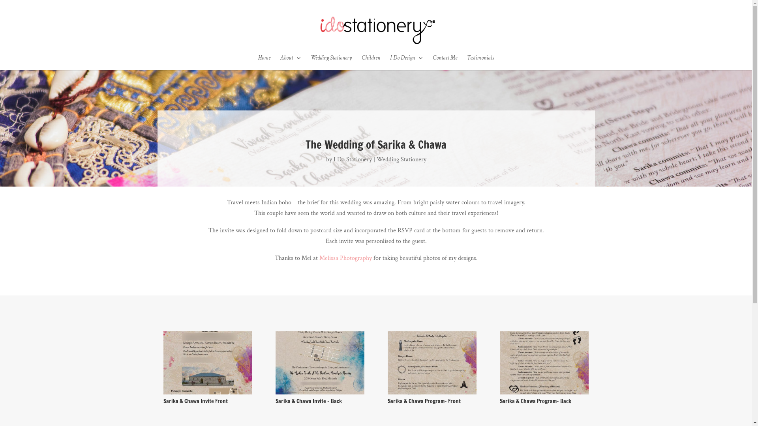  Describe the element at coordinates (265, 63) in the screenshot. I see `Home` at that location.